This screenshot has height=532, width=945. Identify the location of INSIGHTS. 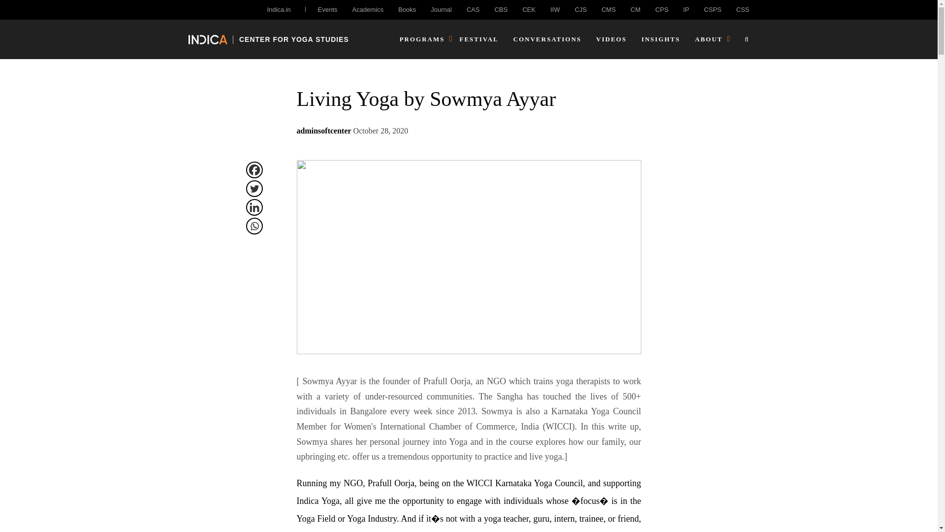
(661, 39).